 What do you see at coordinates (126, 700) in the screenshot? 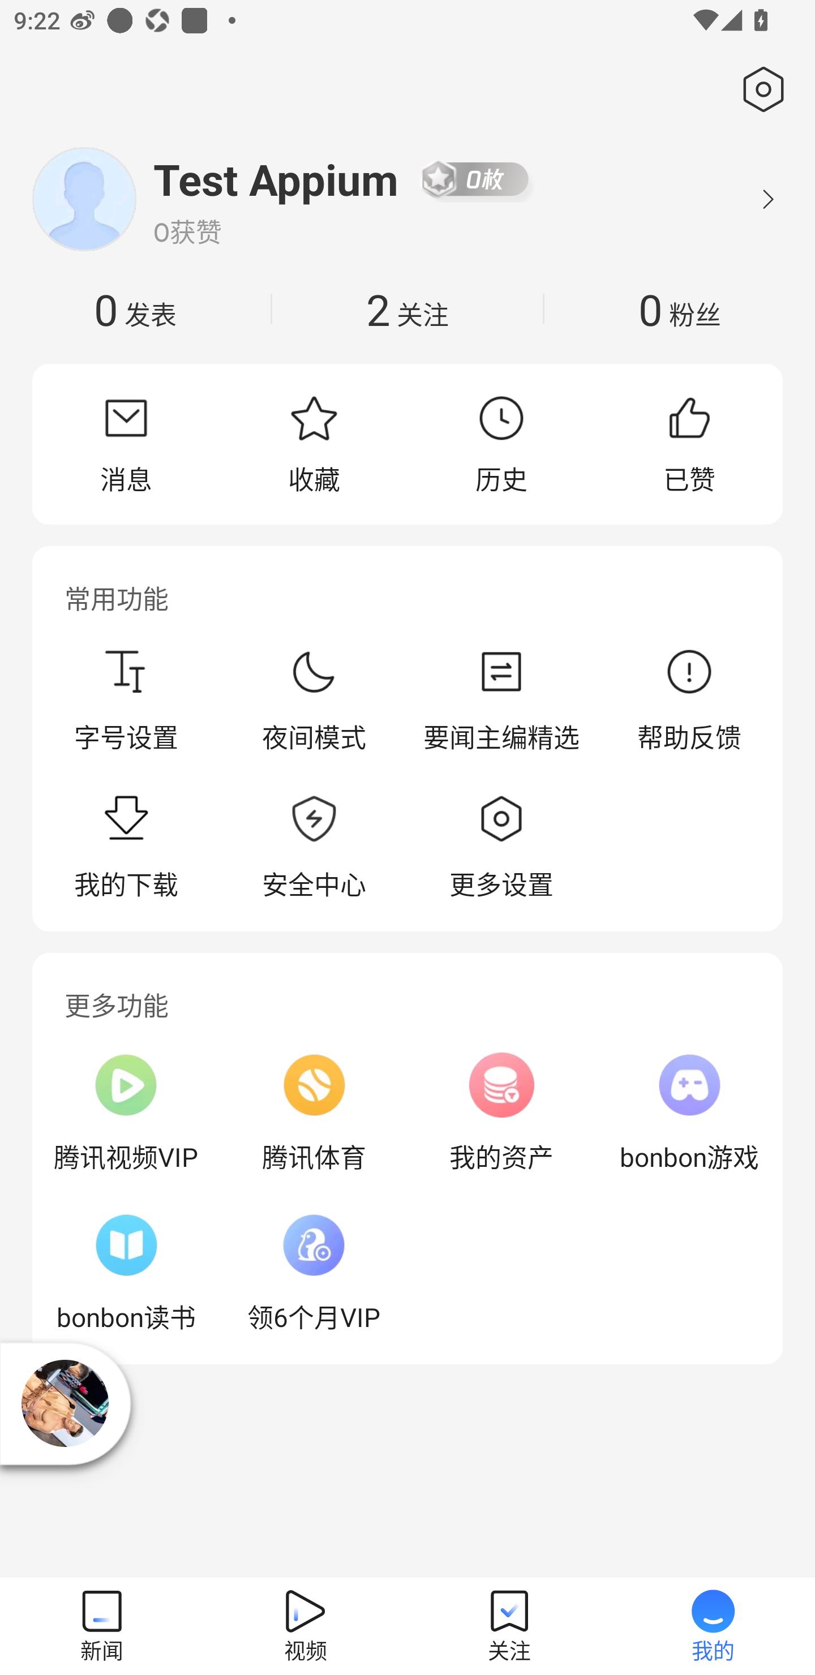
I see `字号设置，可点击` at bounding box center [126, 700].